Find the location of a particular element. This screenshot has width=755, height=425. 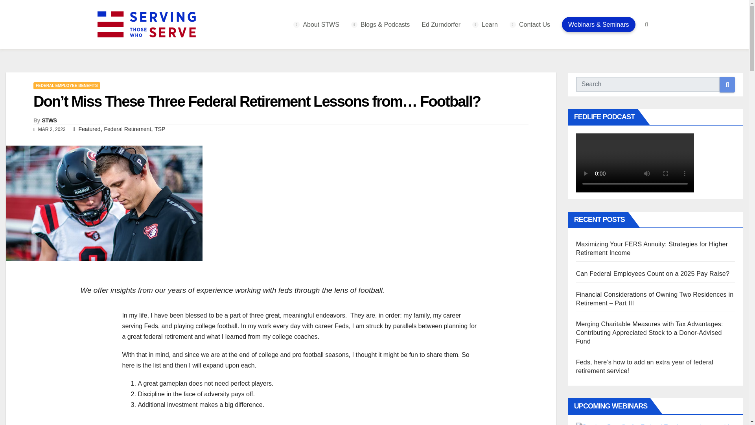

Federal Retirement is located at coordinates (127, 129).